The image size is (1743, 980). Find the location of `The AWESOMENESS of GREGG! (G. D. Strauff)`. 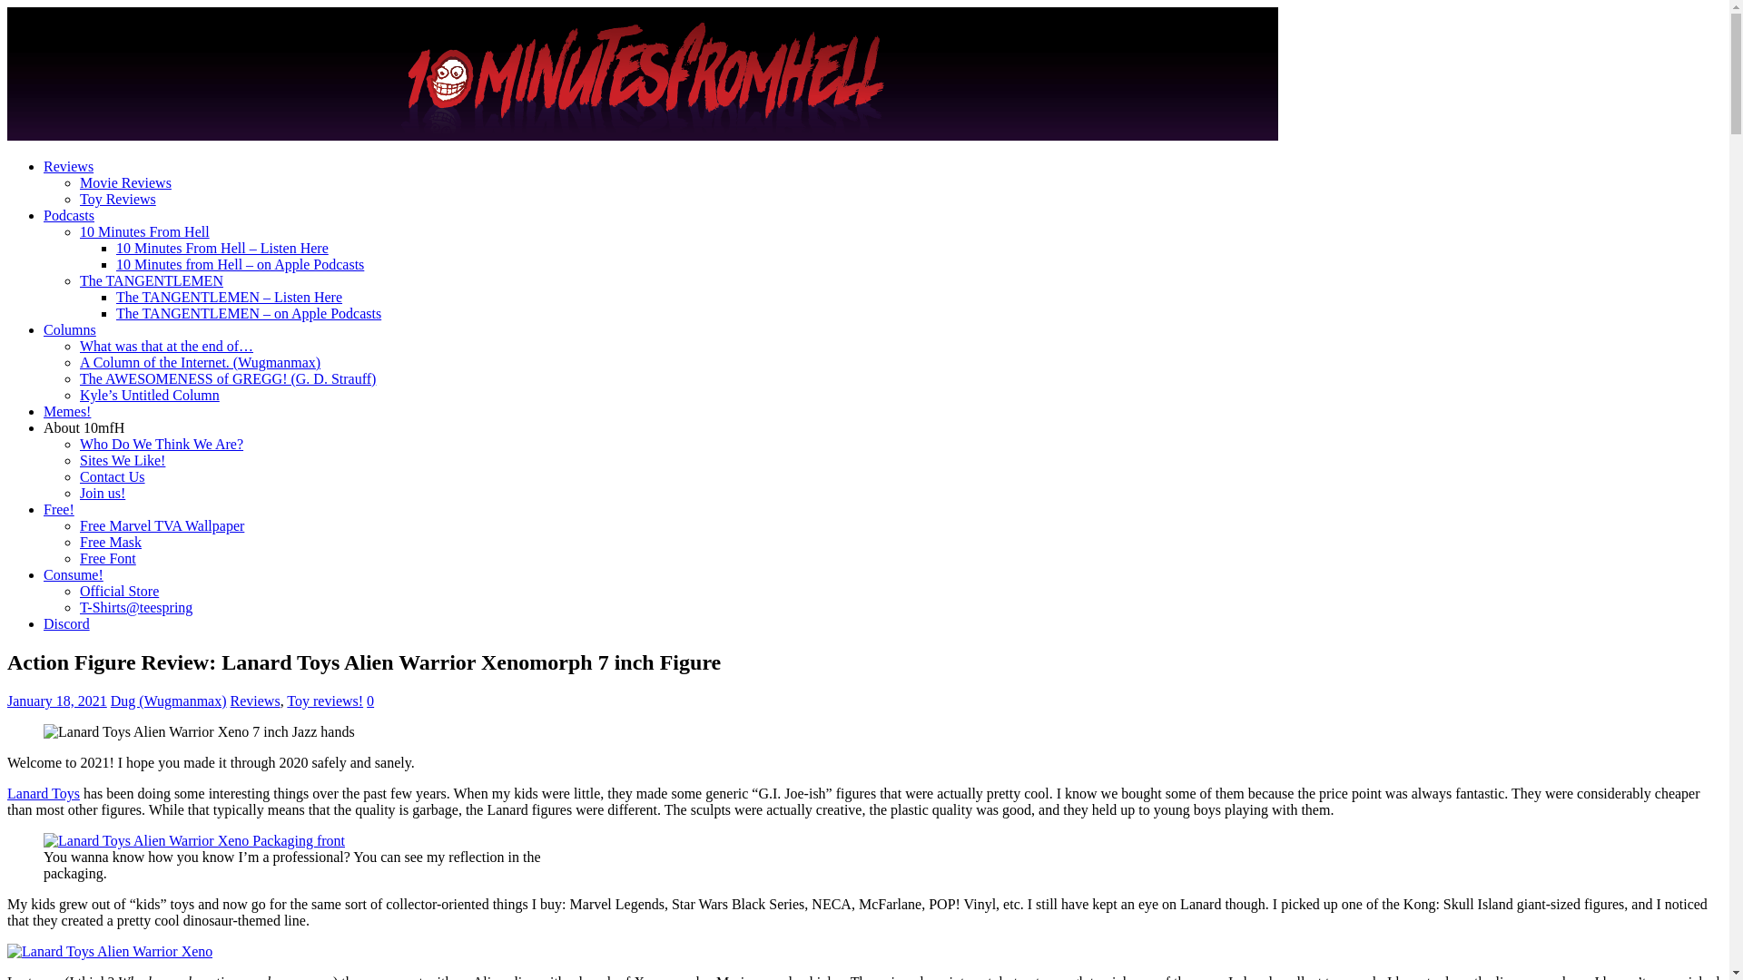

The AWESOMENESS of GREGG! (G. D. Strauff) is located at coordinates (228, 379).